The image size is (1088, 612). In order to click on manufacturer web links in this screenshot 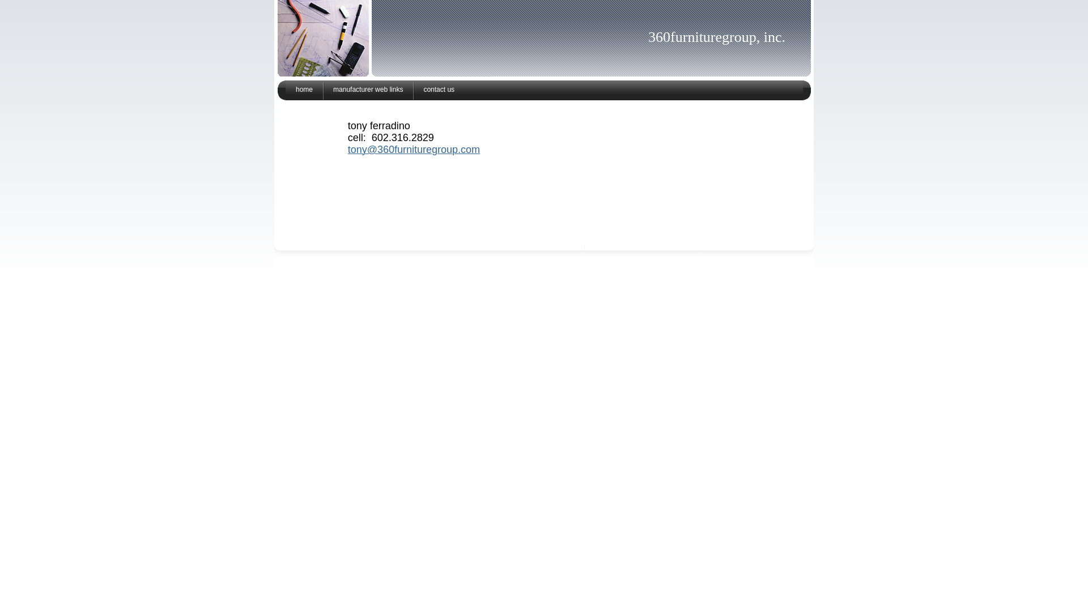, I will do `click(368, 90)`.